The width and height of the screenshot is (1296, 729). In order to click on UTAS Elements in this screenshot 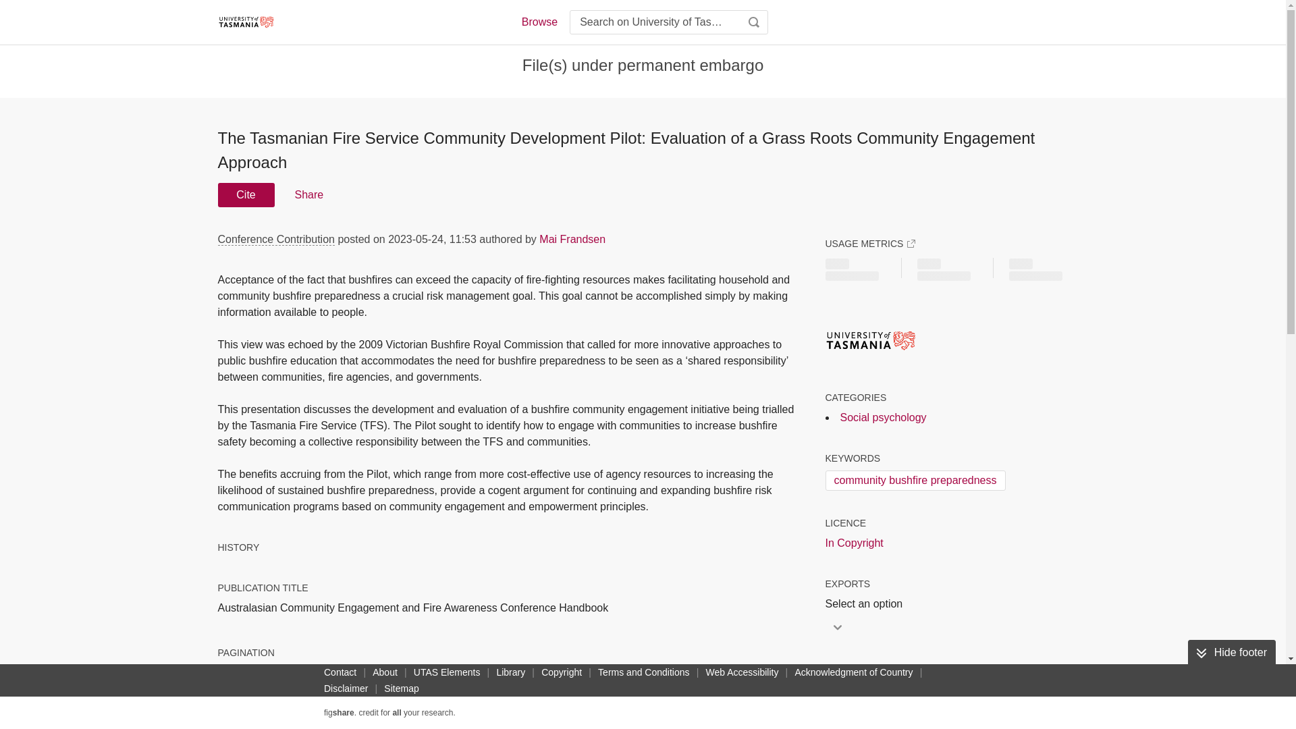, I will do `click(447, 672)`.